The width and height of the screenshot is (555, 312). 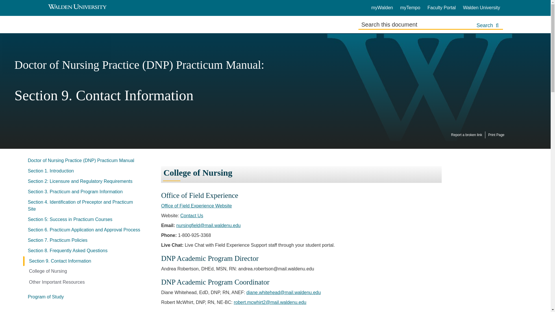 What do you see at coordinates (481, 8) in the screenshot?
I see `Walden University` at bounding box center [481, 8].